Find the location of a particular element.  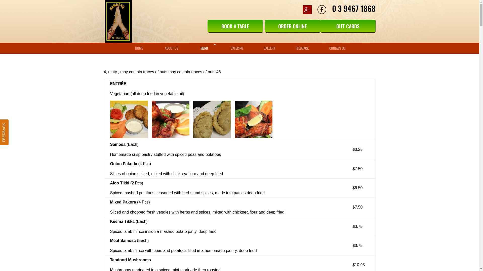

GIFT CARDS is located at coordinates (348, 26).